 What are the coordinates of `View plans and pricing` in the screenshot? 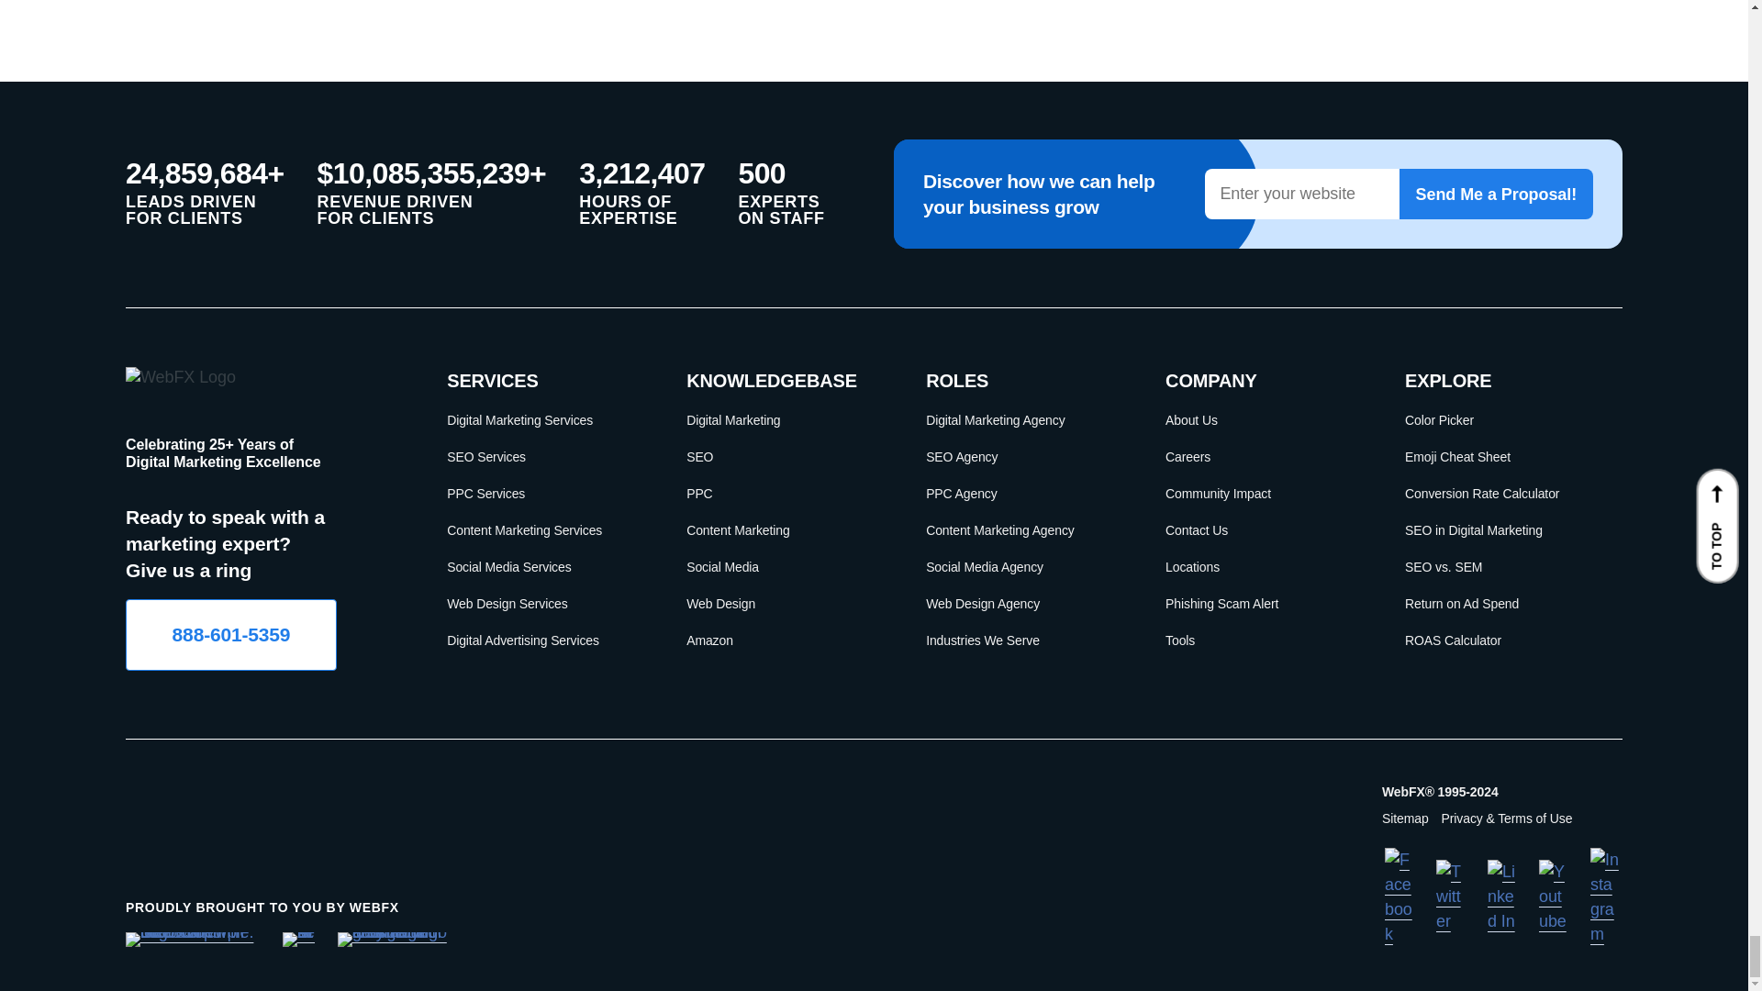 It's located at (545, 493).